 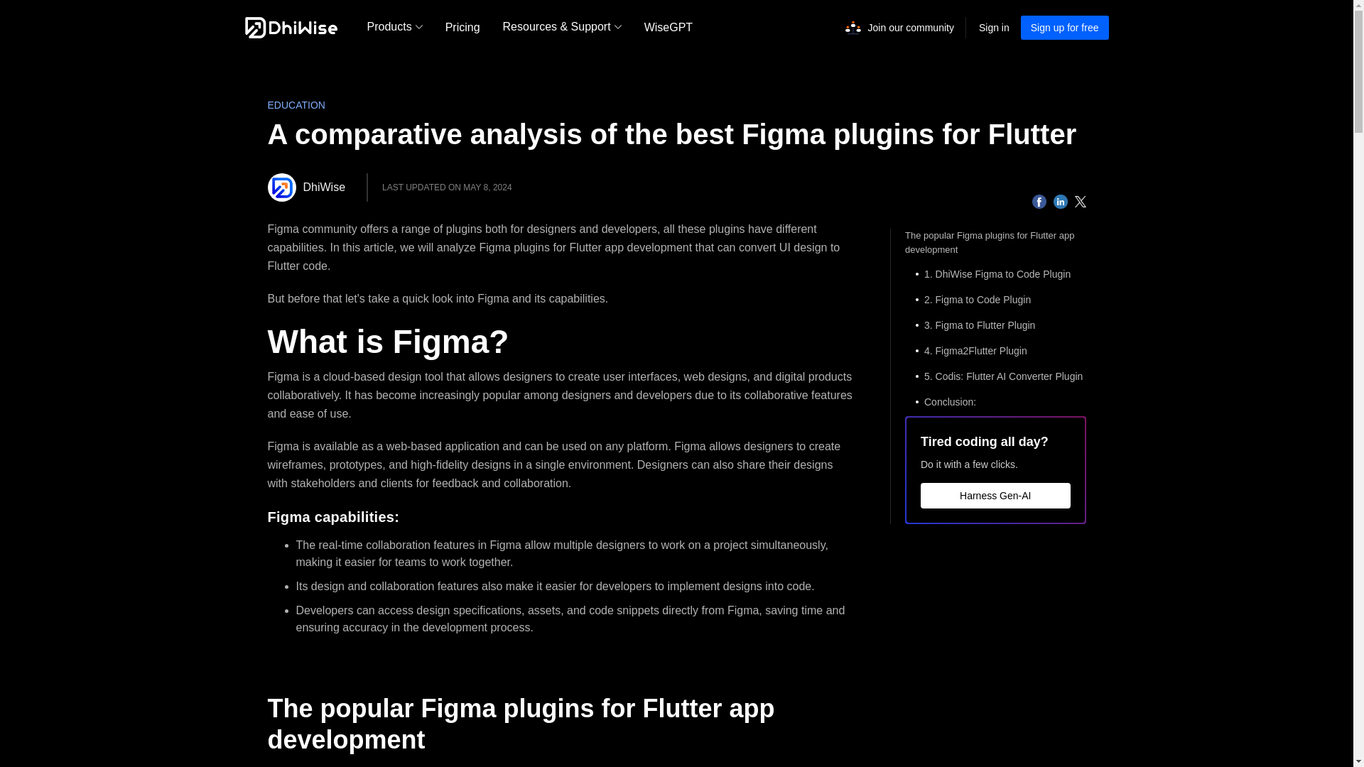 What do you see at coordinates (911, 28) in the screenshot?
I see `Join our community` at bounding box center [911, 28].